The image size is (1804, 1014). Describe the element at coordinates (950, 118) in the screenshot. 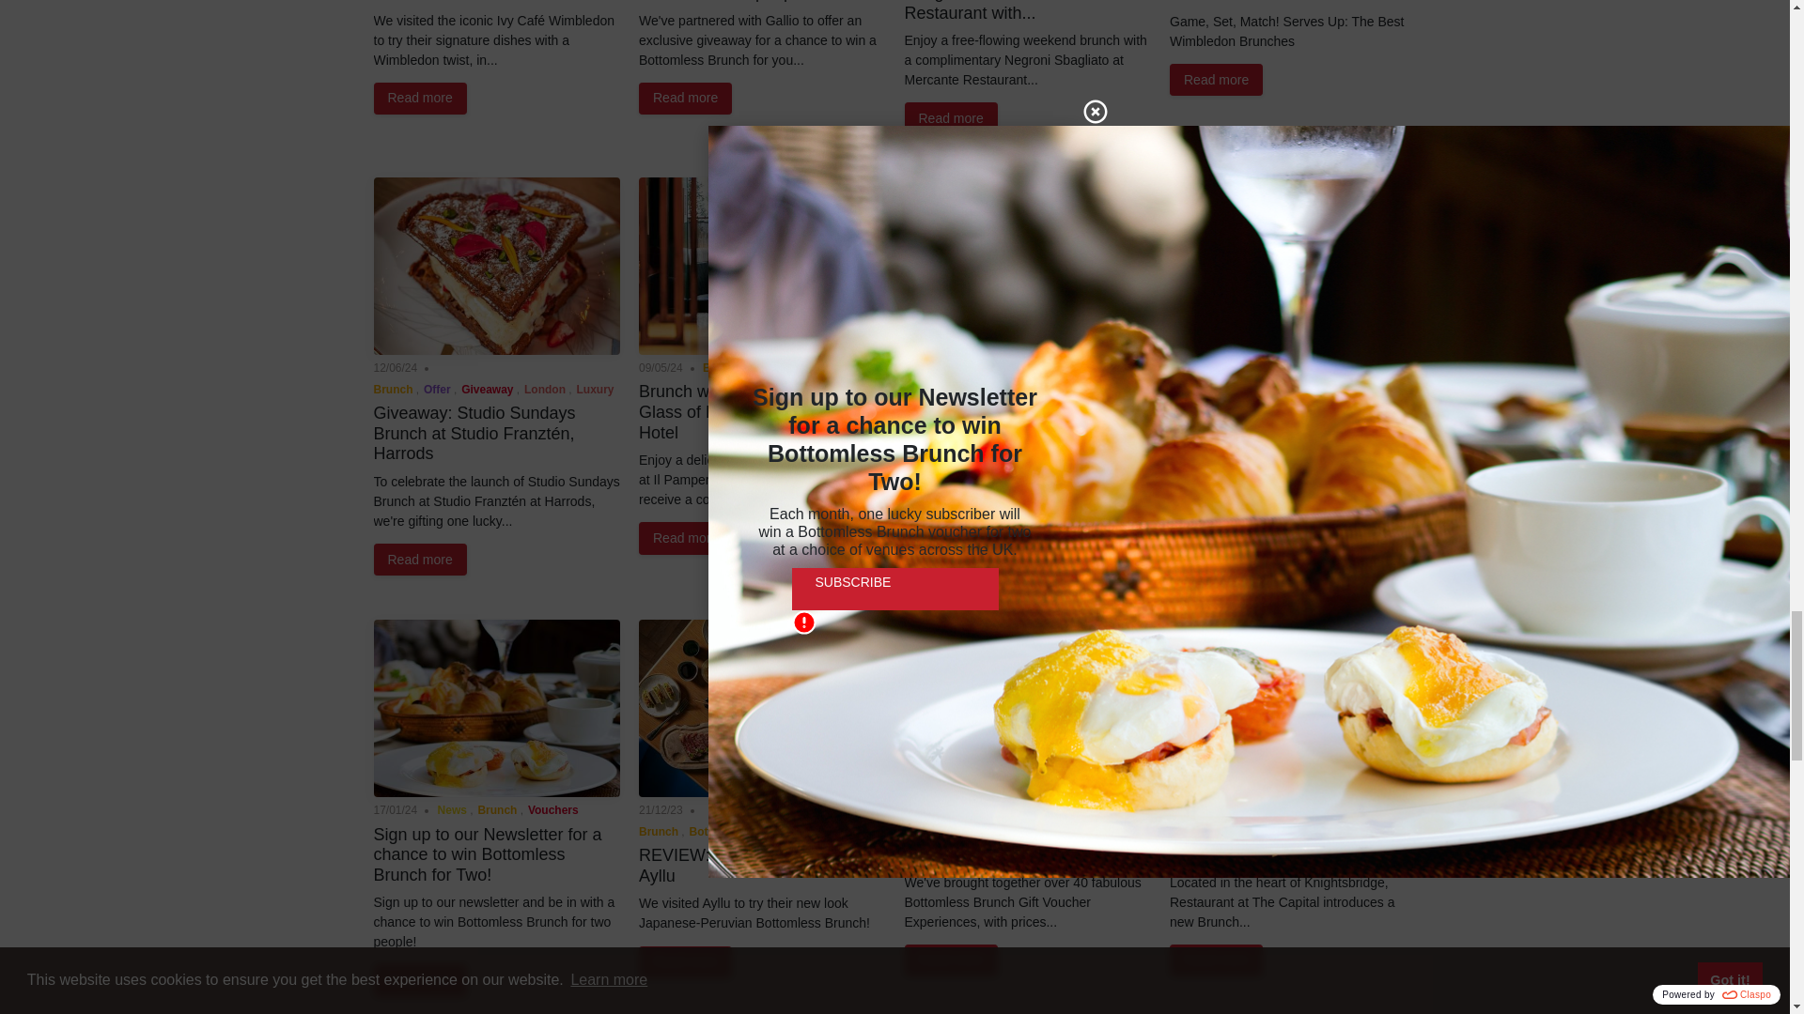

I see `Read more` at that location.